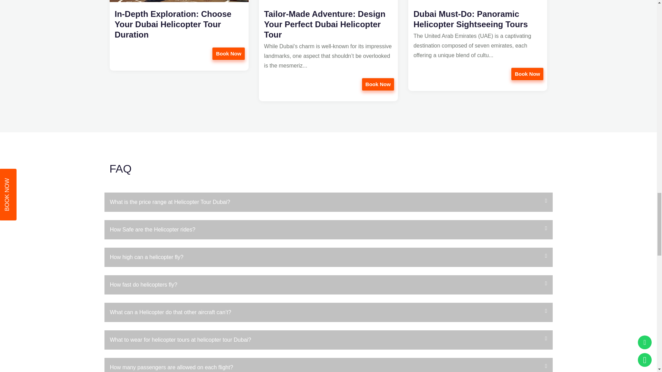 This screenshot has width=662, height=372. Describe the element at coordinates (527, 74) in the screenshot. I see `Book Now` at that location.